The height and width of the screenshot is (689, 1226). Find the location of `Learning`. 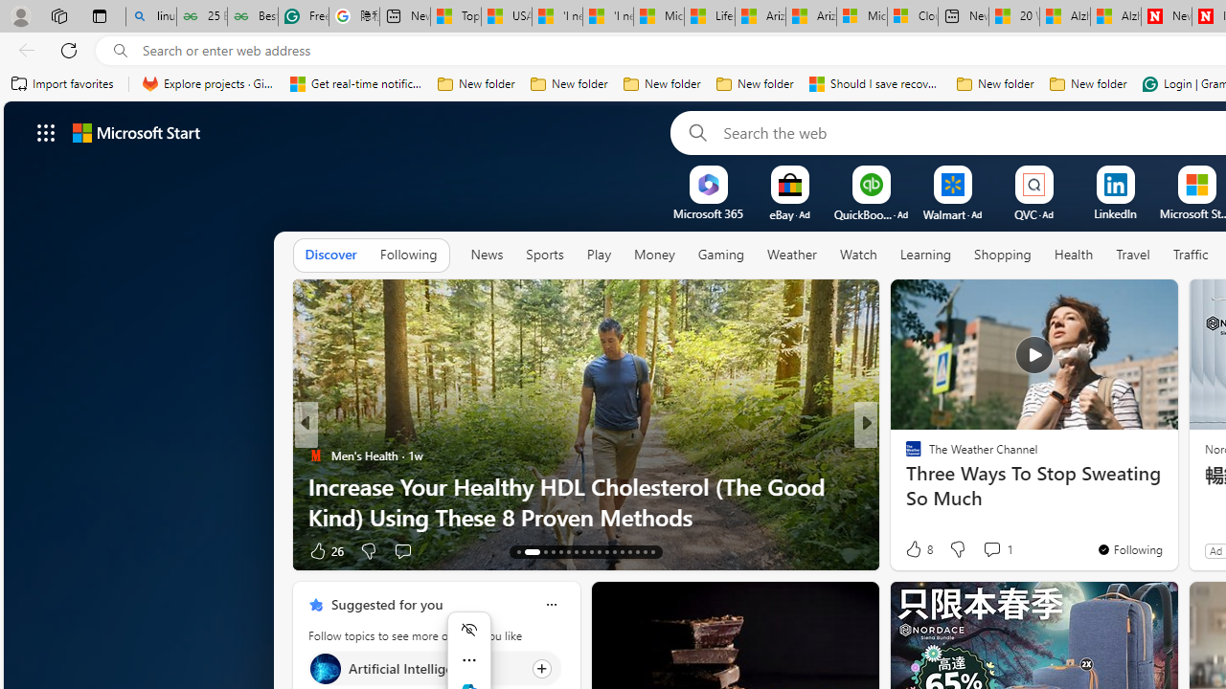

Learning is located at coordinates (925, 256).